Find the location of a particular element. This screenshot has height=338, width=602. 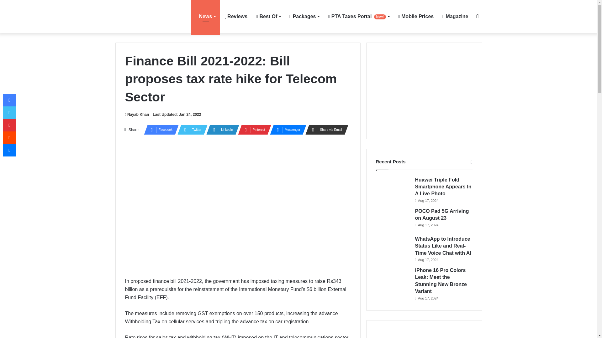

Facebook is located at coordinates (159, 130).